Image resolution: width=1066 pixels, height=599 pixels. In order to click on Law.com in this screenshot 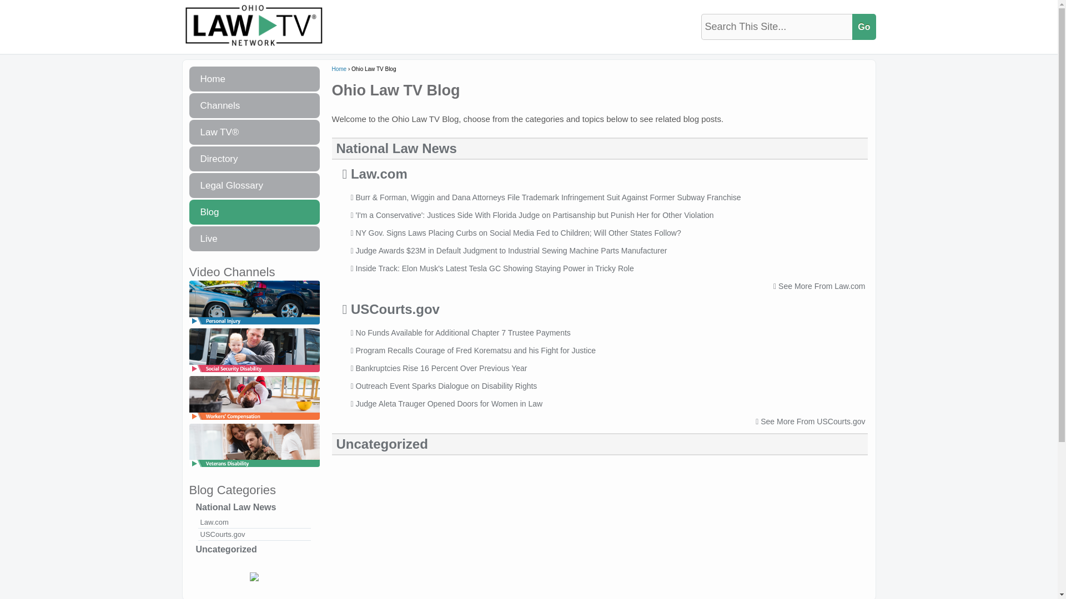, I will do `click(253, 522)`.